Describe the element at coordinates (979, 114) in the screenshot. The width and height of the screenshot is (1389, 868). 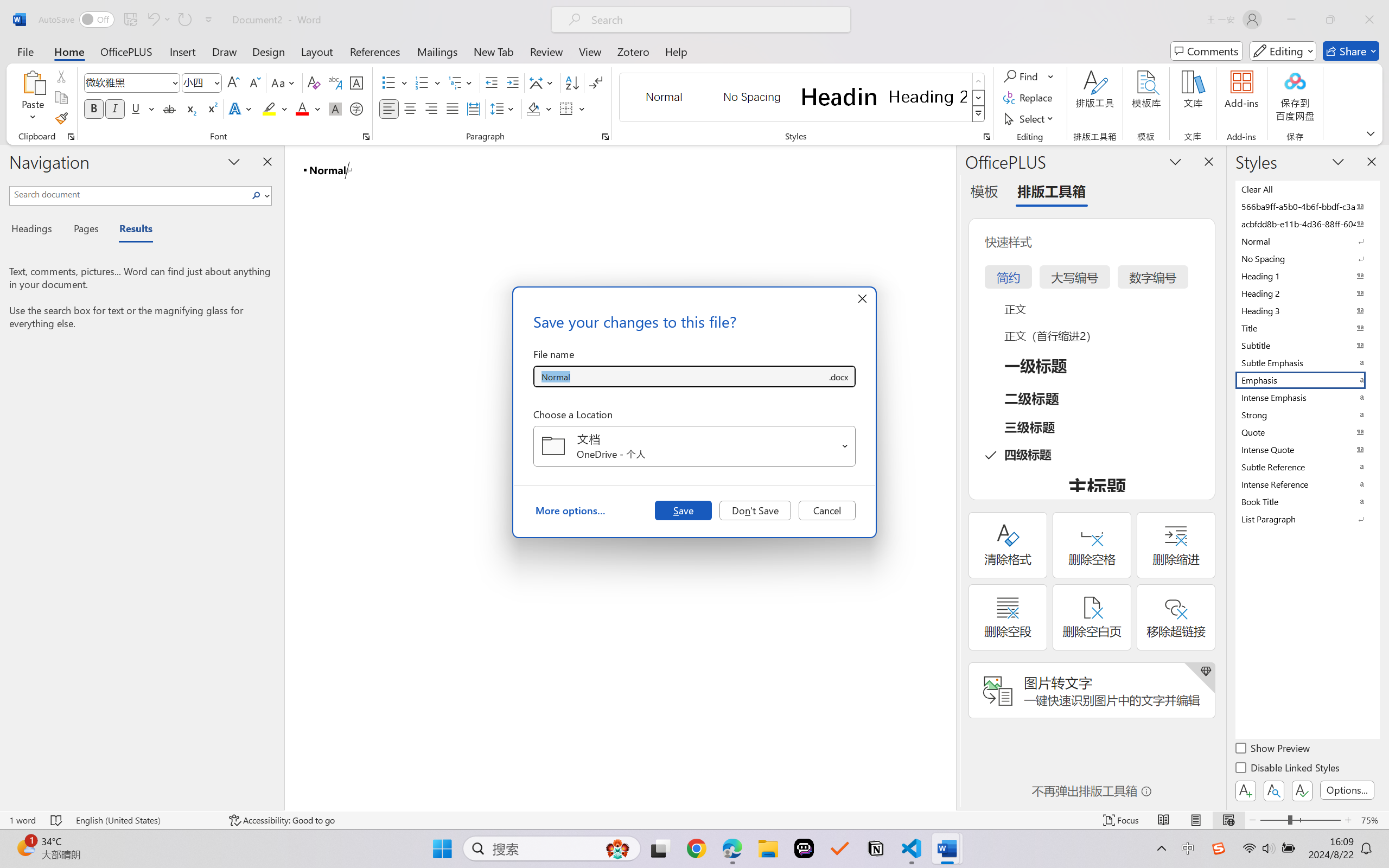
I see `Styles` at that location.